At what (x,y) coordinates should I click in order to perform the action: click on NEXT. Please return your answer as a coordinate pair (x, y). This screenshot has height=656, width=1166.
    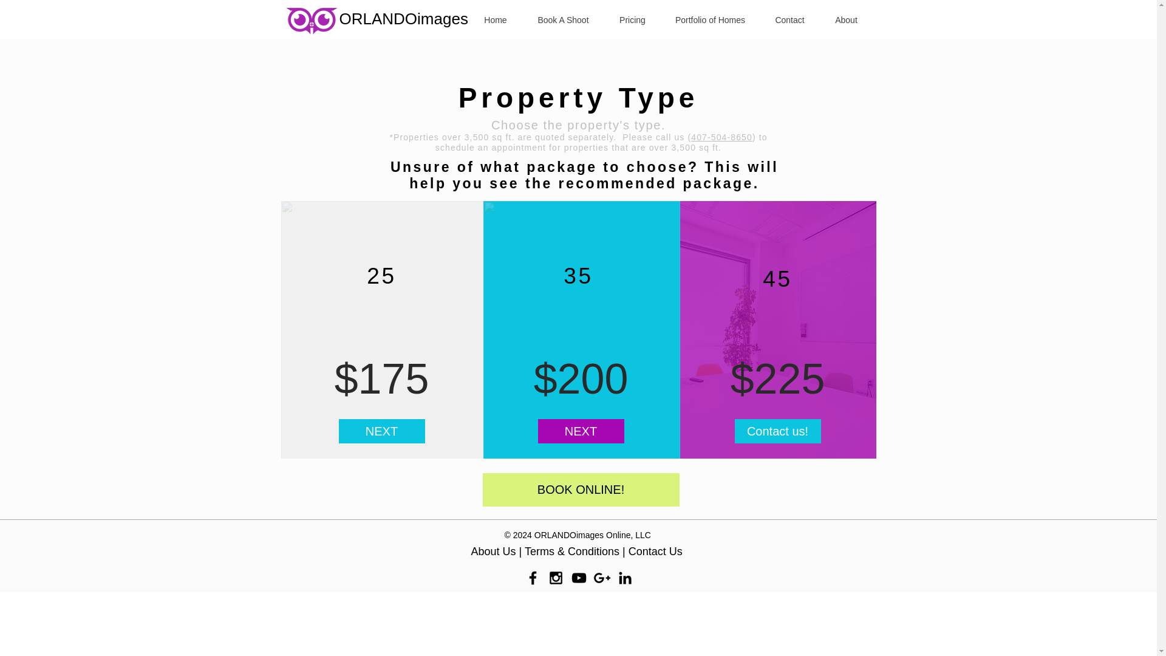
    Looking at the image, I should click on (382, 431).